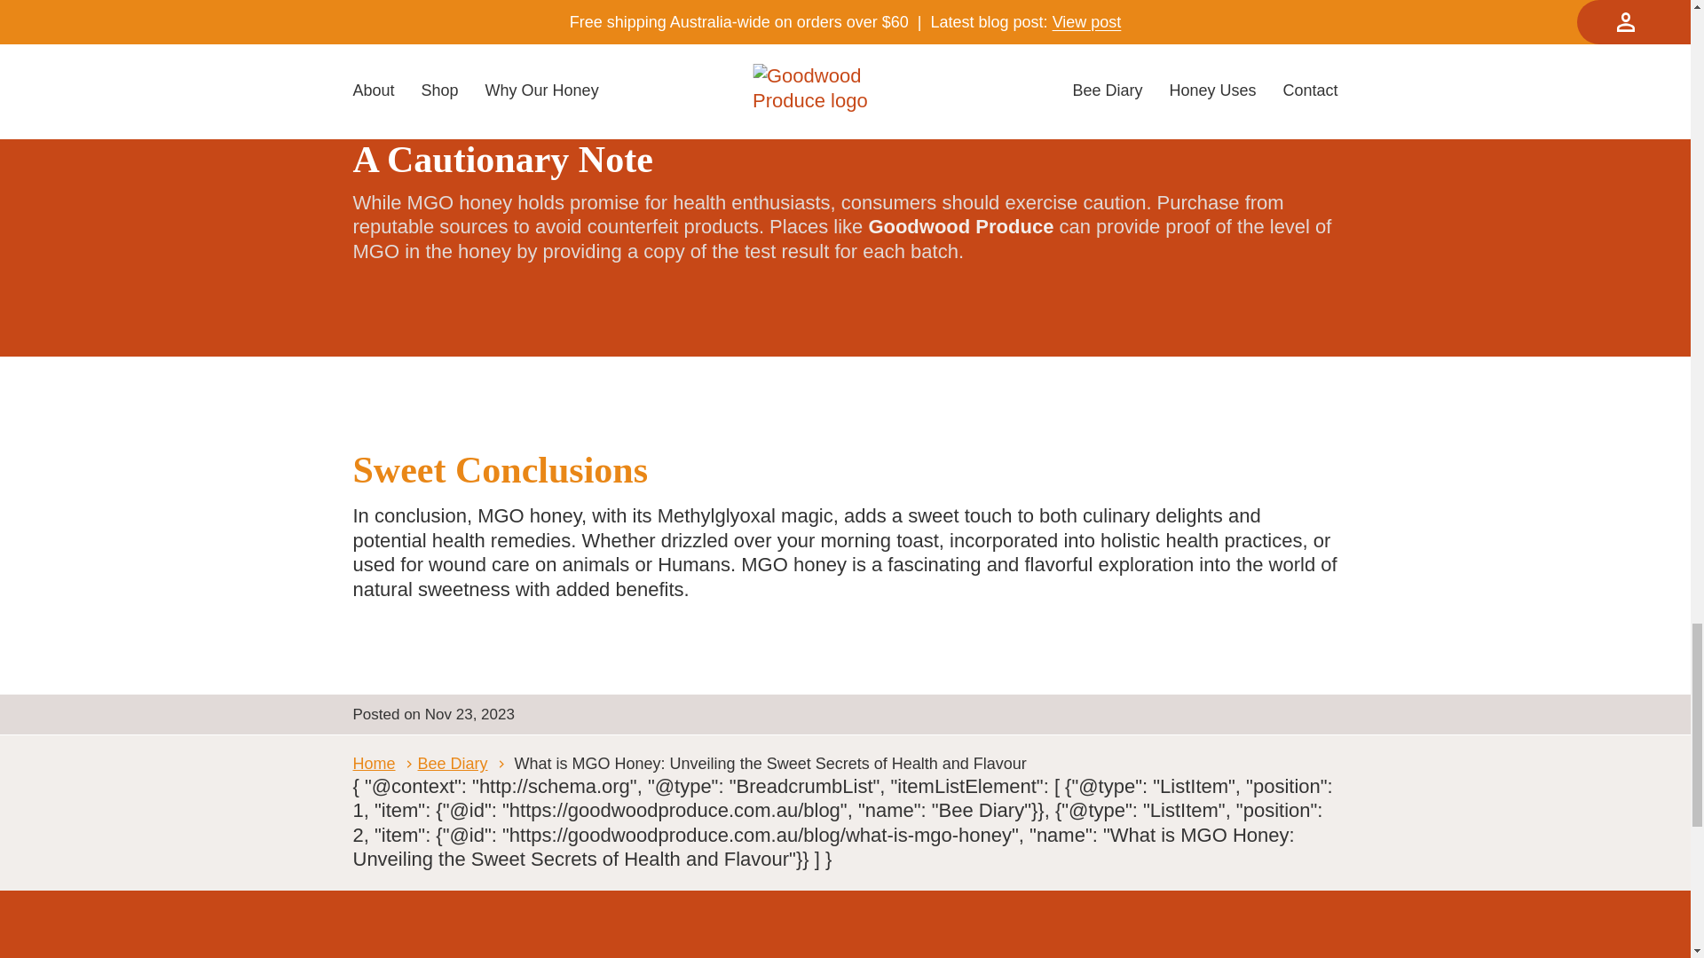  What do you see at coordinates (1067, 57) in the screenshot?
I see `Goodwood Produce` at bounding box center [1067, 57].